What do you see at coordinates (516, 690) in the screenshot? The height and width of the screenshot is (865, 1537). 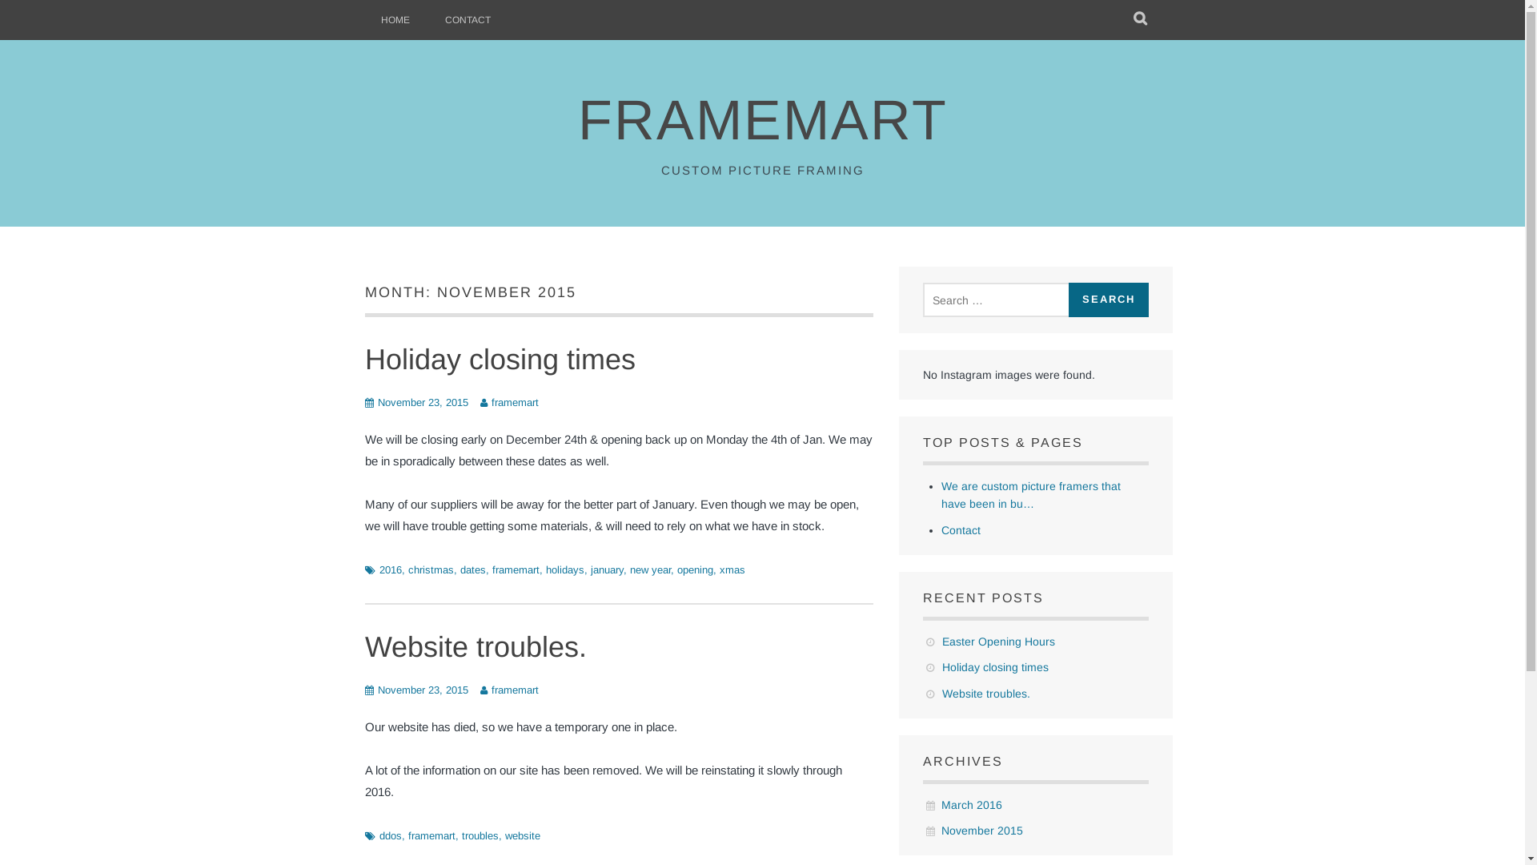 I see `framemart` at bounding box center [516, 690].